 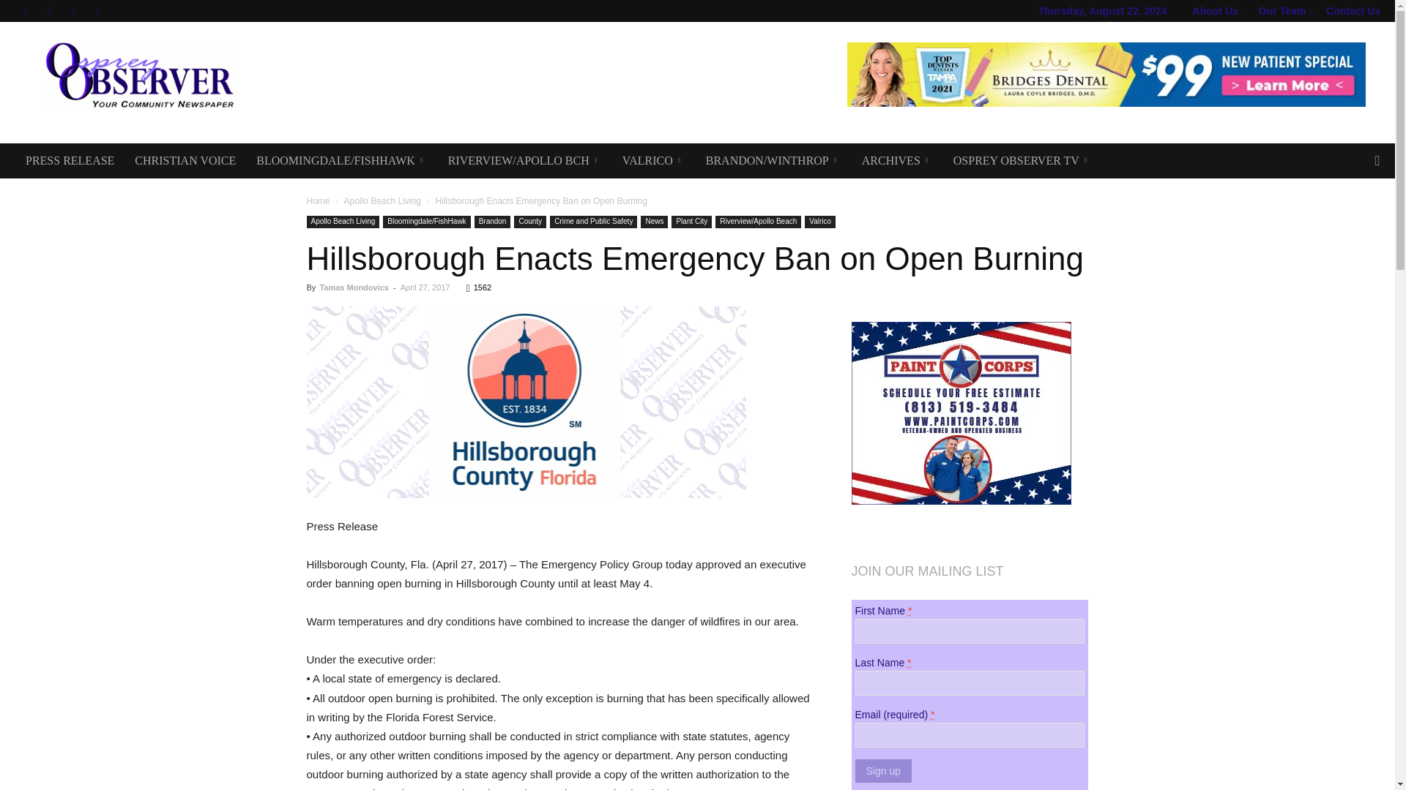 What do you see at coordinates (1219, 10) in the screenshot?
I see `About Us` at bounding box center [1219, 10].